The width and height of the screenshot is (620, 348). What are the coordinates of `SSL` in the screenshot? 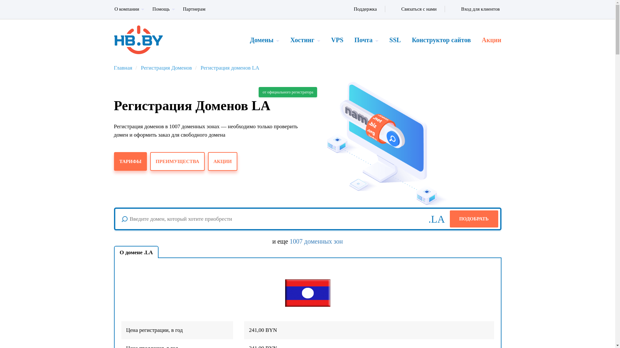 It's located at (395, 40).